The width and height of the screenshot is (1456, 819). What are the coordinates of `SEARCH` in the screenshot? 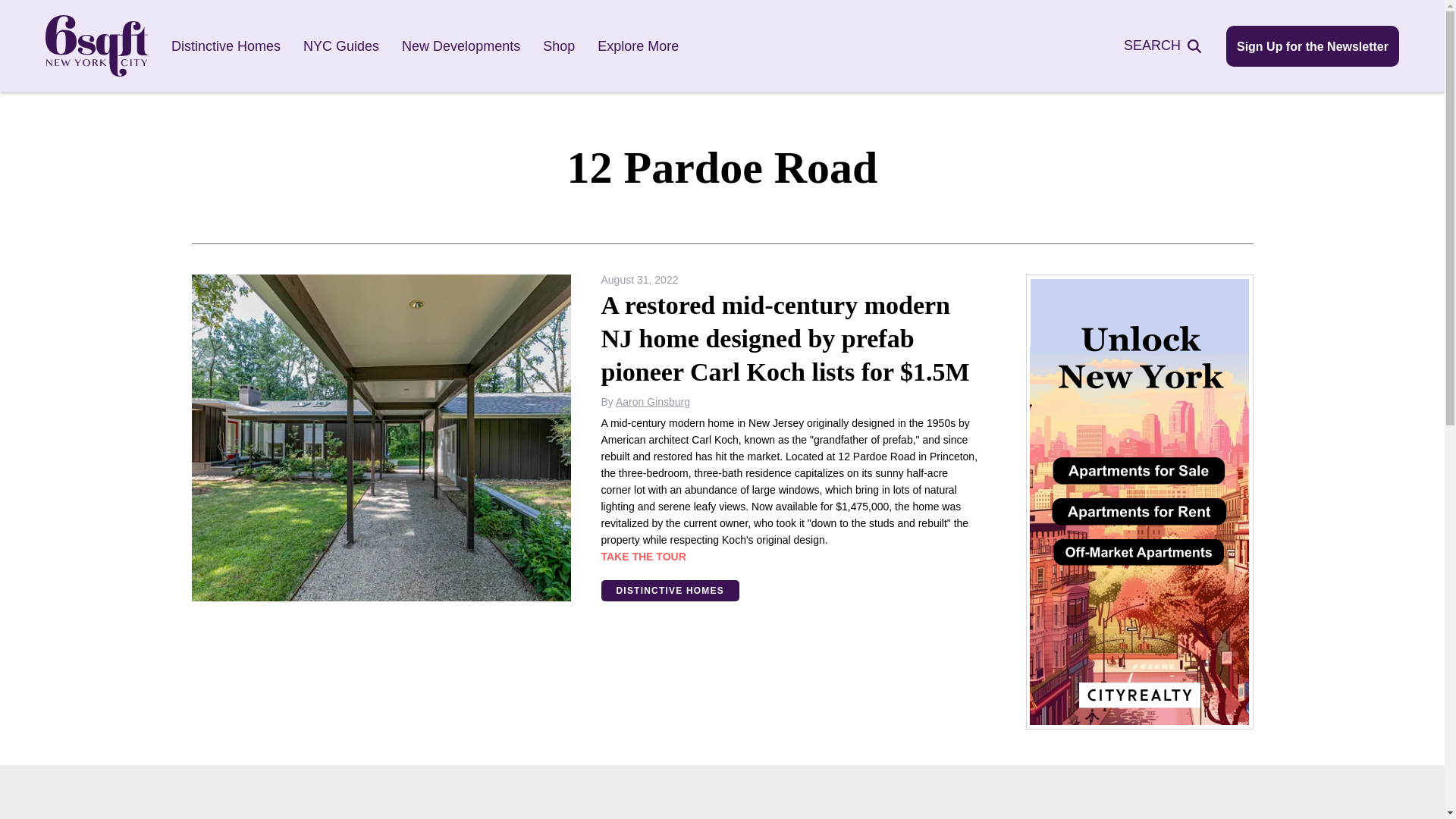 It's located at (1171, 45).